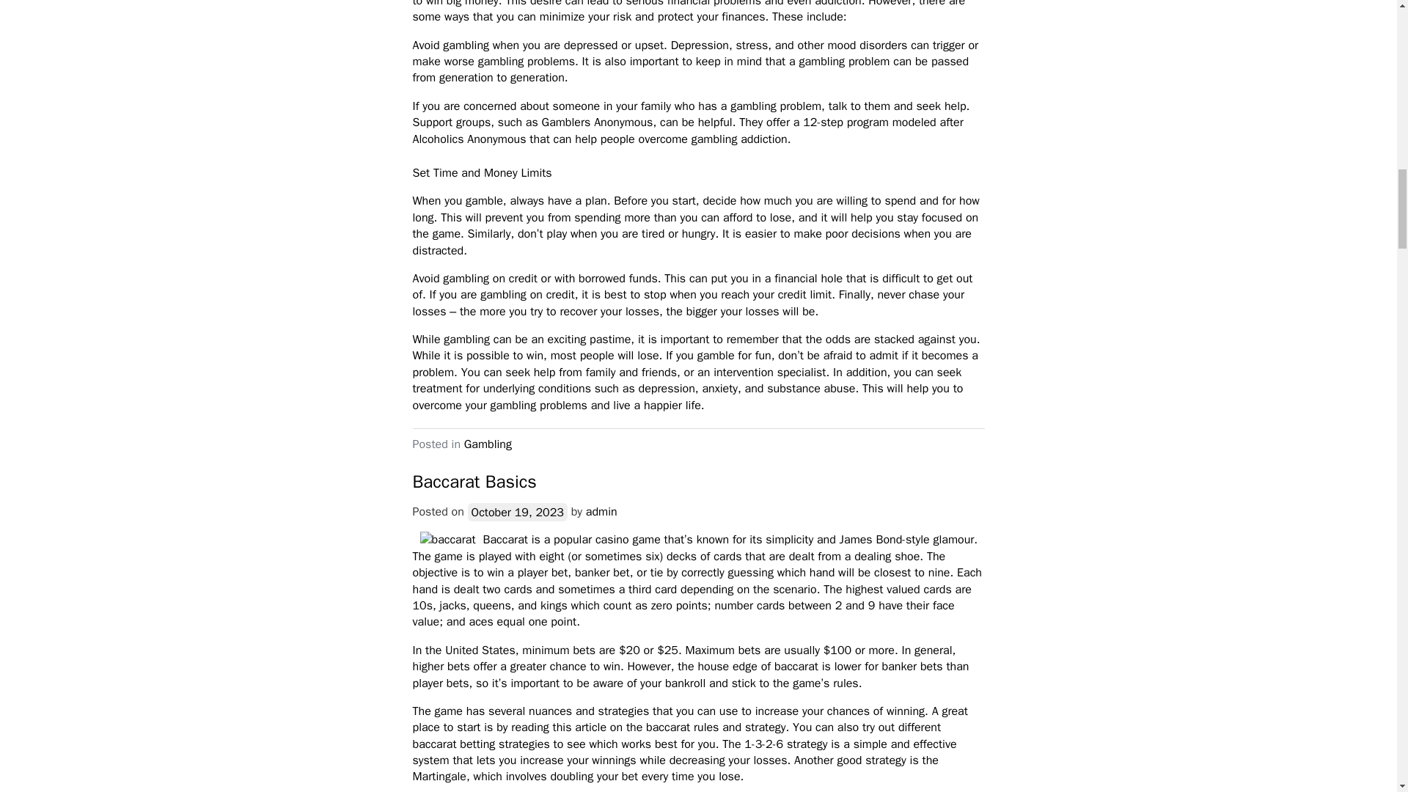  What do you see at coordinates (517, 512) in the screenshot?
I see `October 19, 2023` at bounding box center [517, 512].